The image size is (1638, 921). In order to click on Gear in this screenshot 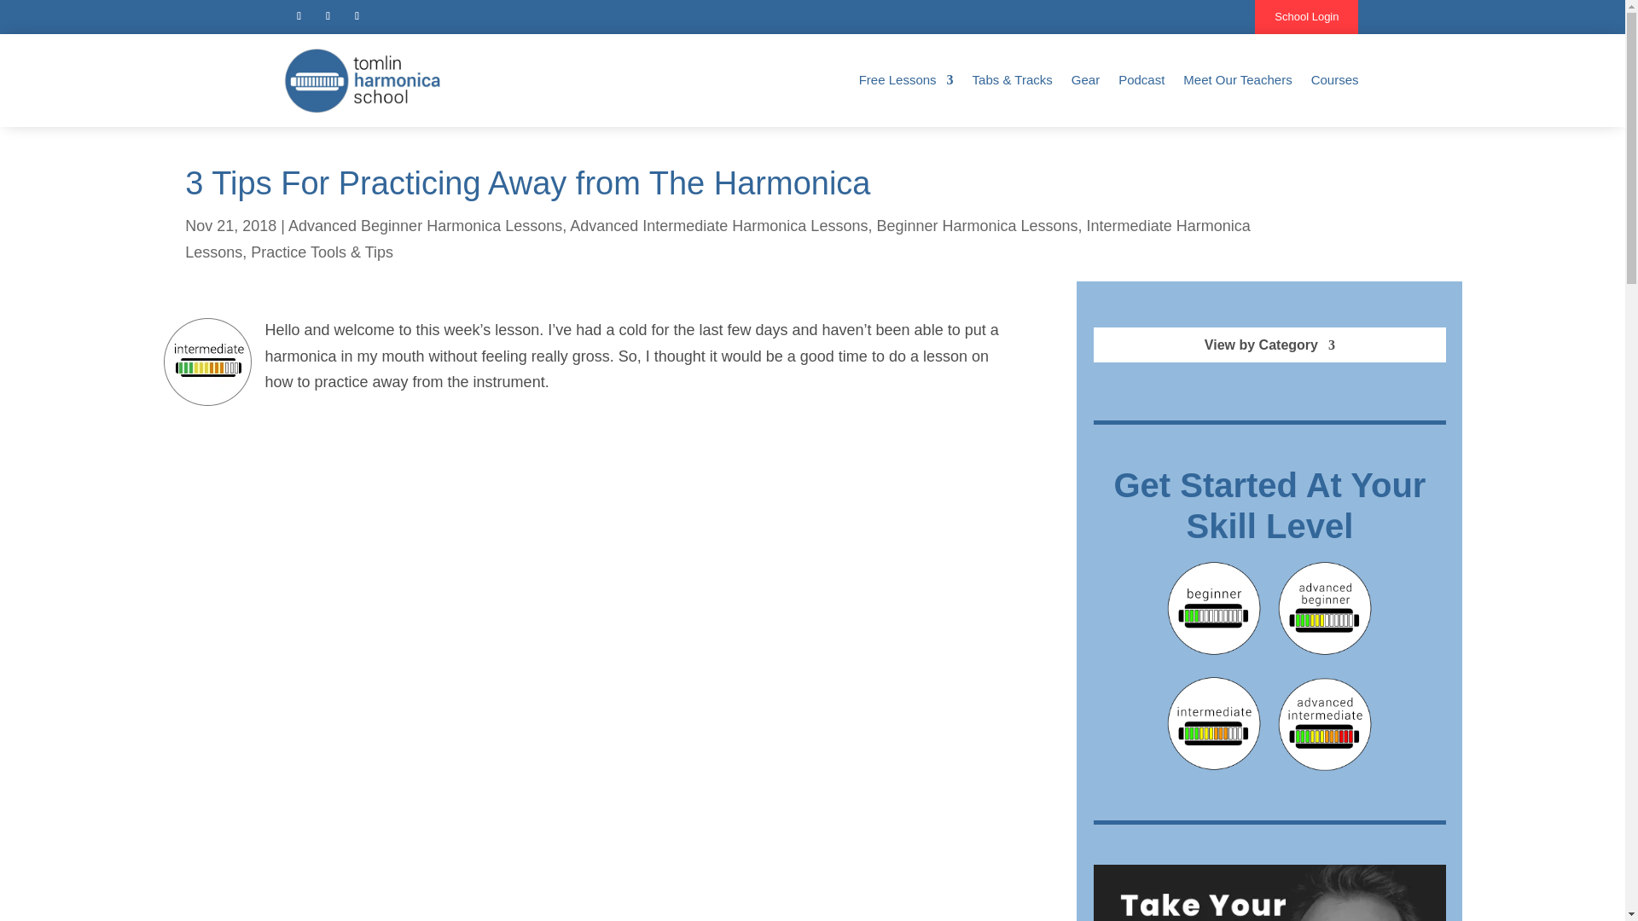, I will do `click(1085, 80)`.